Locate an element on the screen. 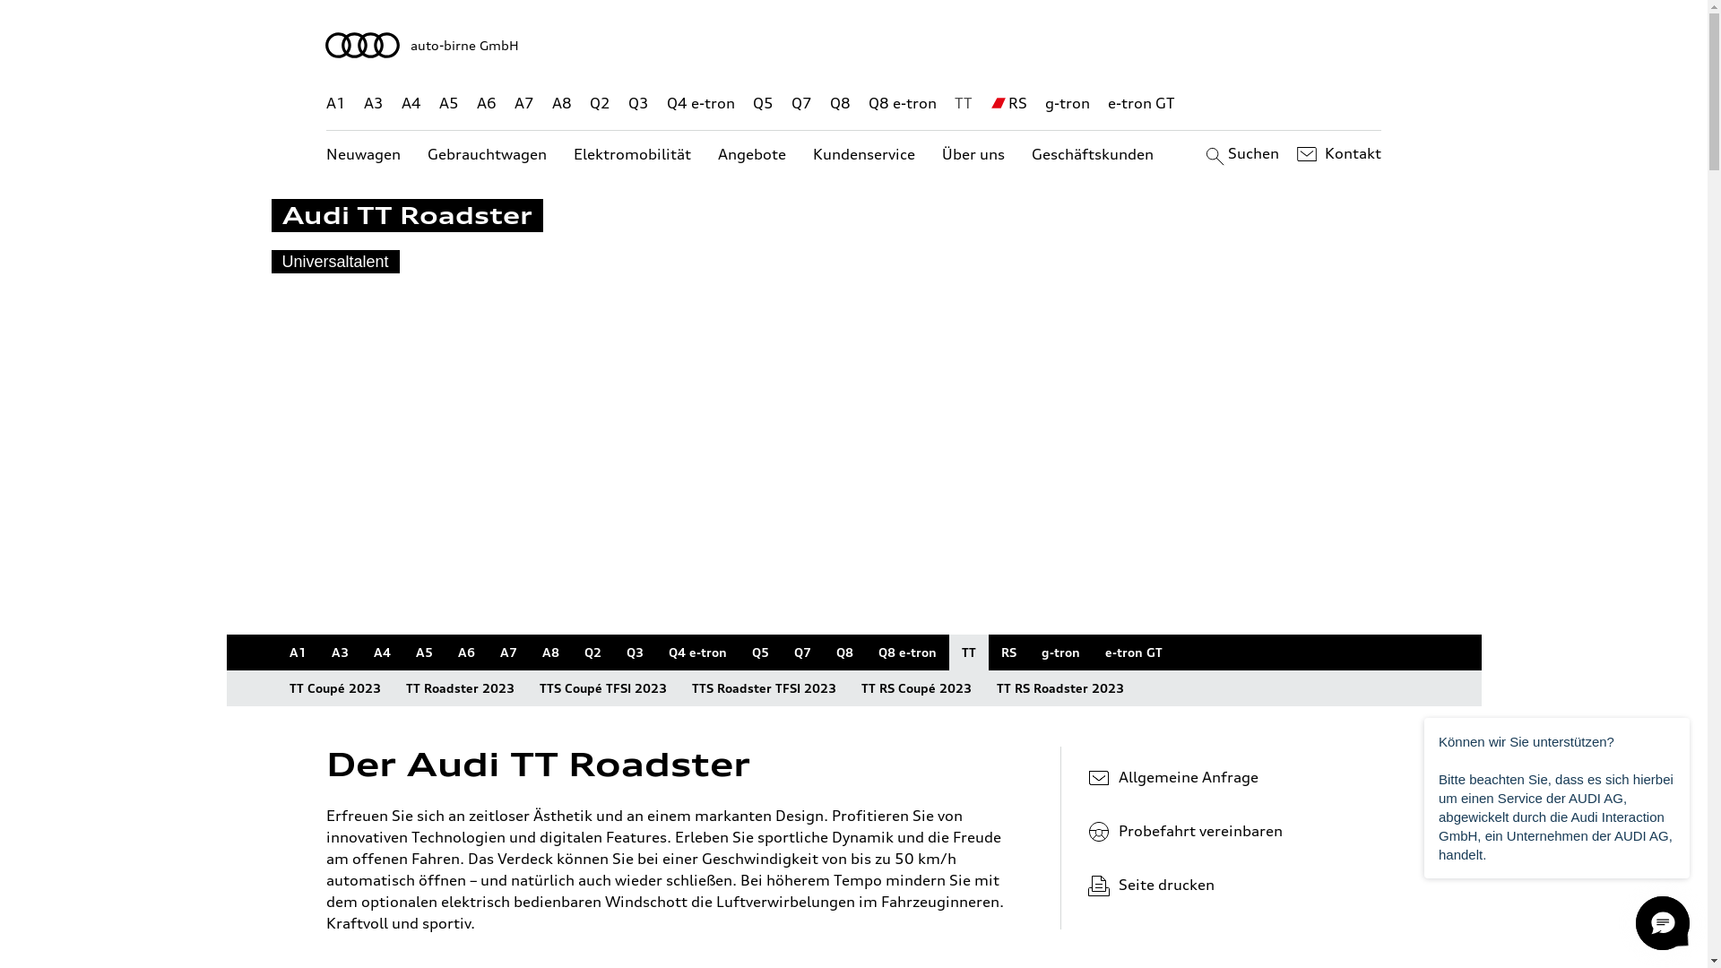 This screenshot has width=1721, height=968. A8 is located at coordinates (562, 104).